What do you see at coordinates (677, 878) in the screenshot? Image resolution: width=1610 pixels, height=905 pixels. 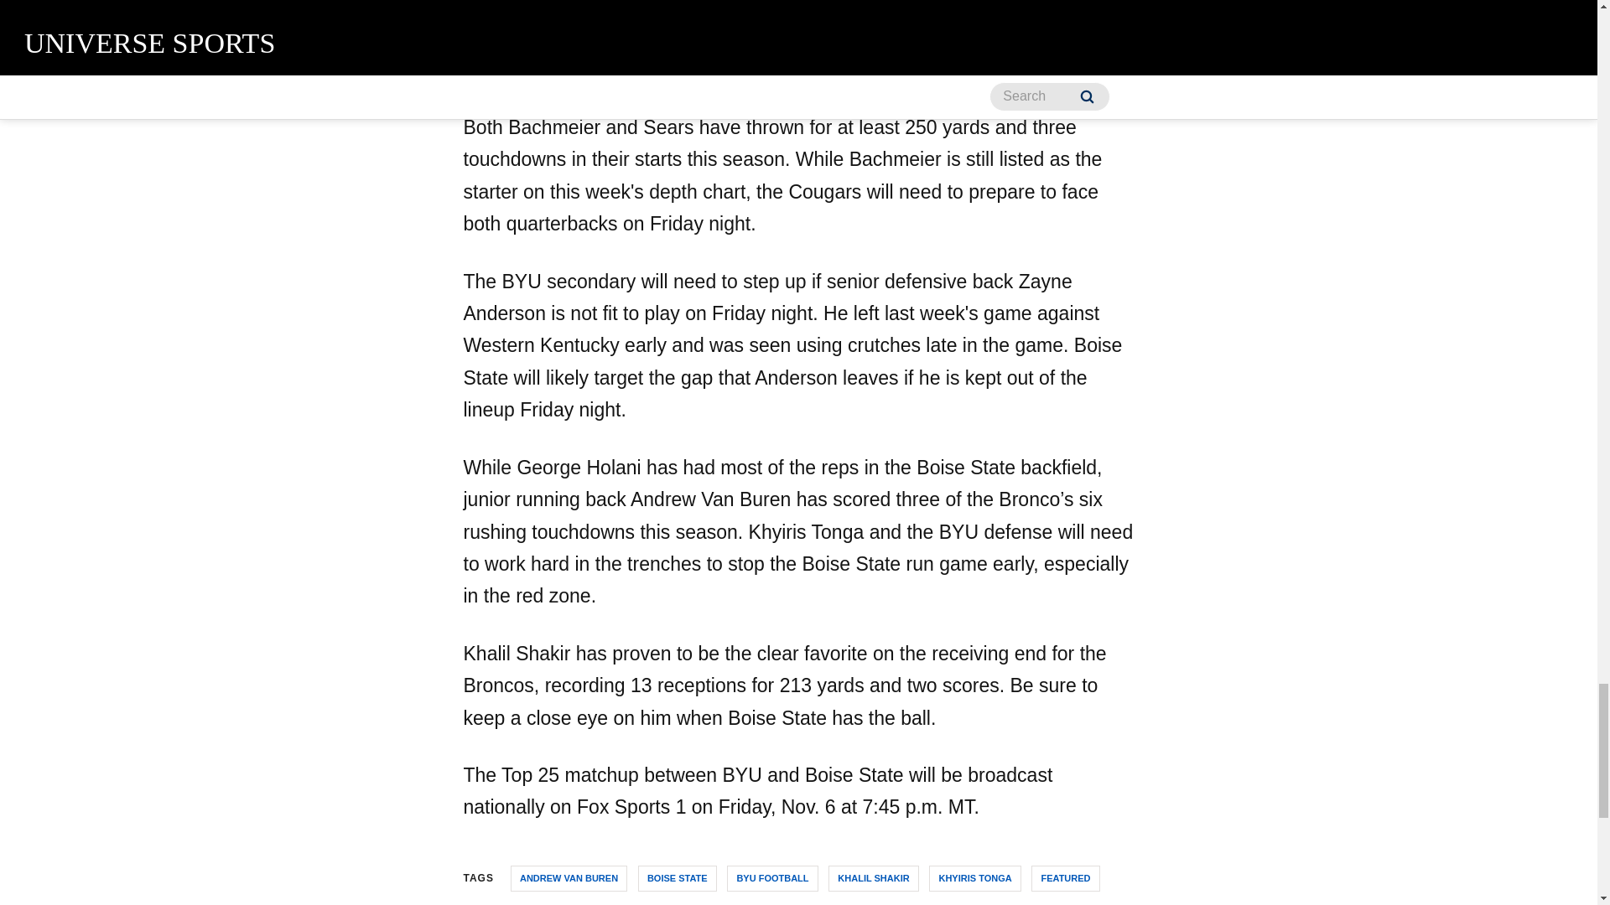 I see `BOISE STATE` at bounding box center [677, 878].